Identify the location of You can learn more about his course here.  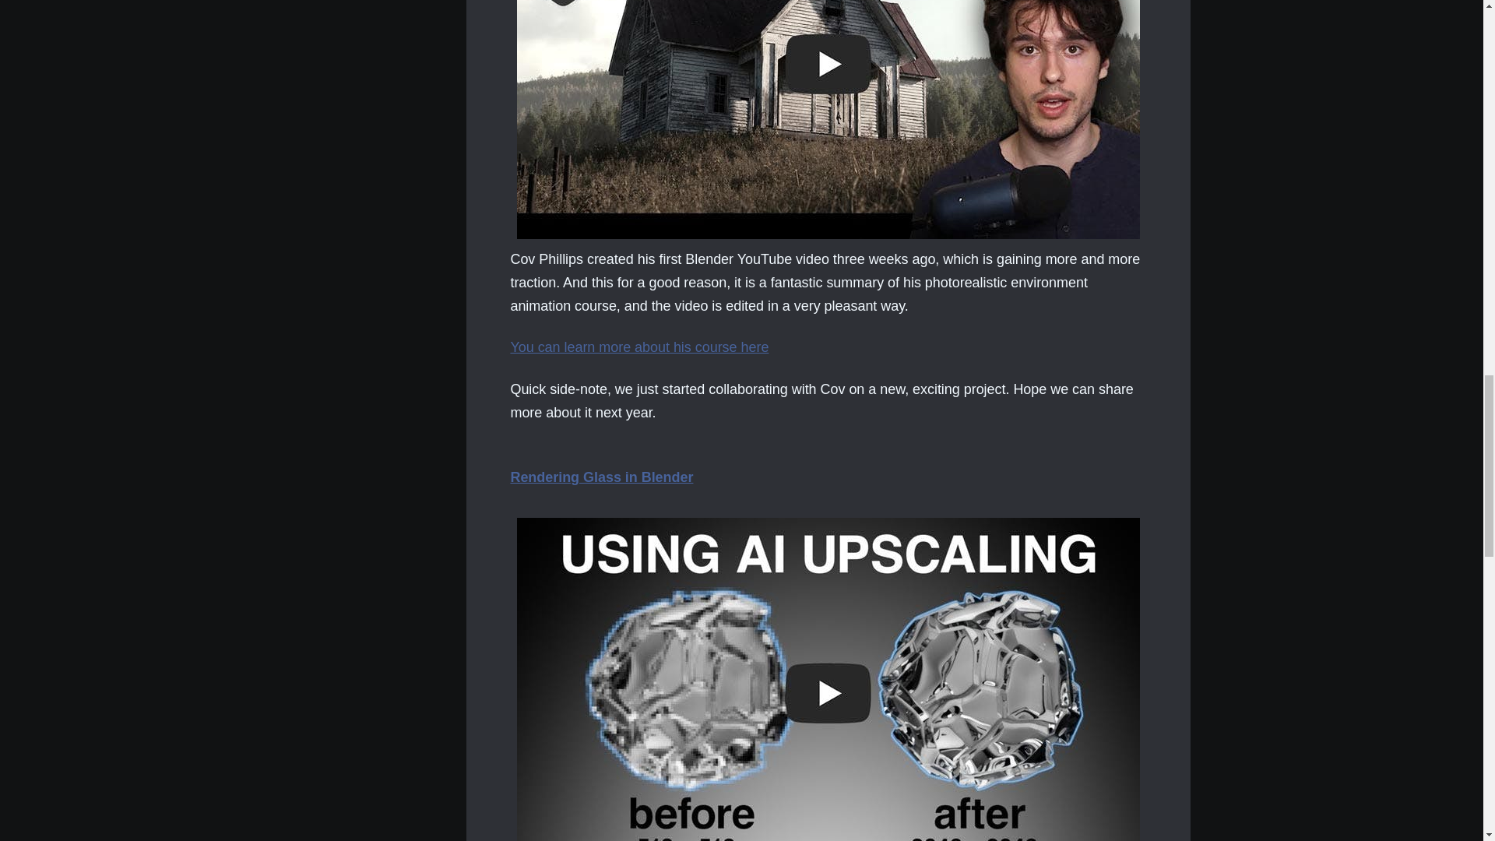
(638, 347).